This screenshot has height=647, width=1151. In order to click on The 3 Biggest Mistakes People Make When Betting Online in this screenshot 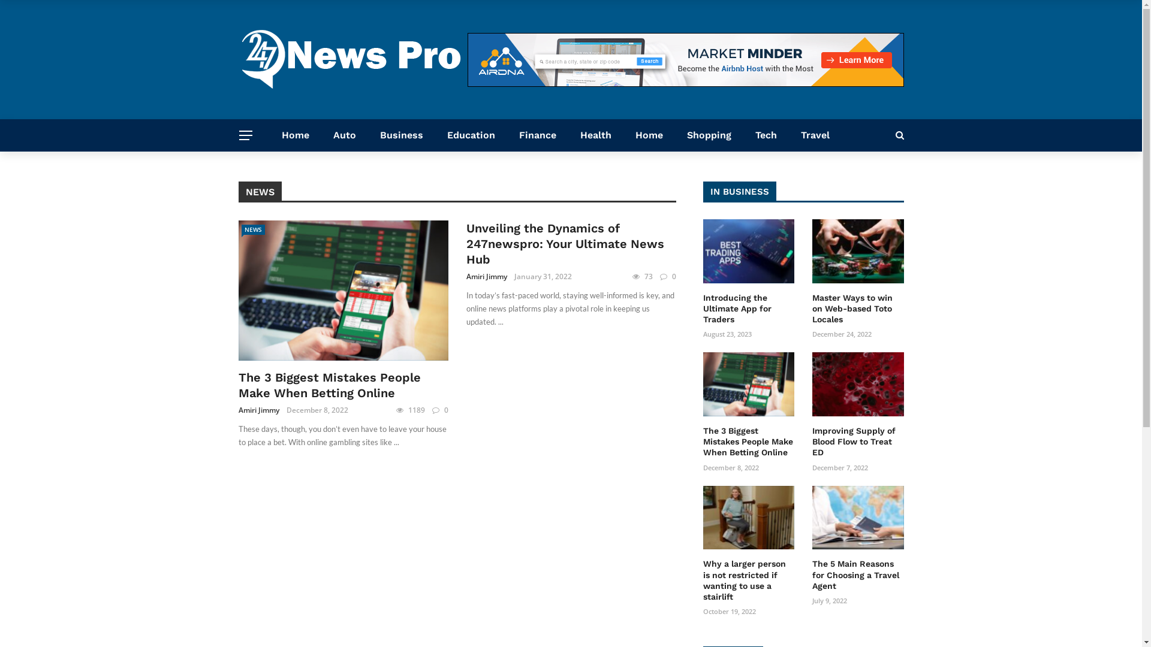, I will do `click(748, 442)`.